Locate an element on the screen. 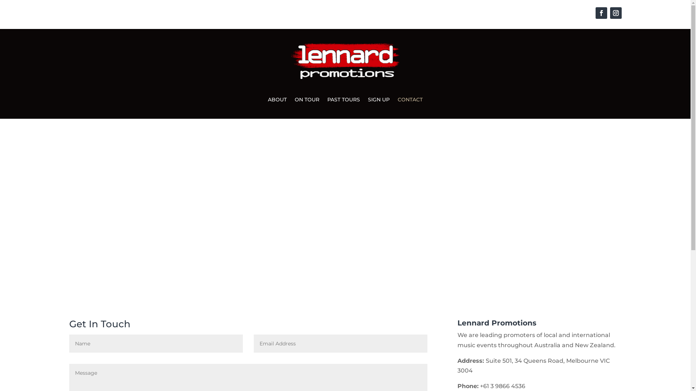 The width and height of the screenshot is (696, 391). LennardPormotions_logo_edited_300px is located at coordinates (345, 61).